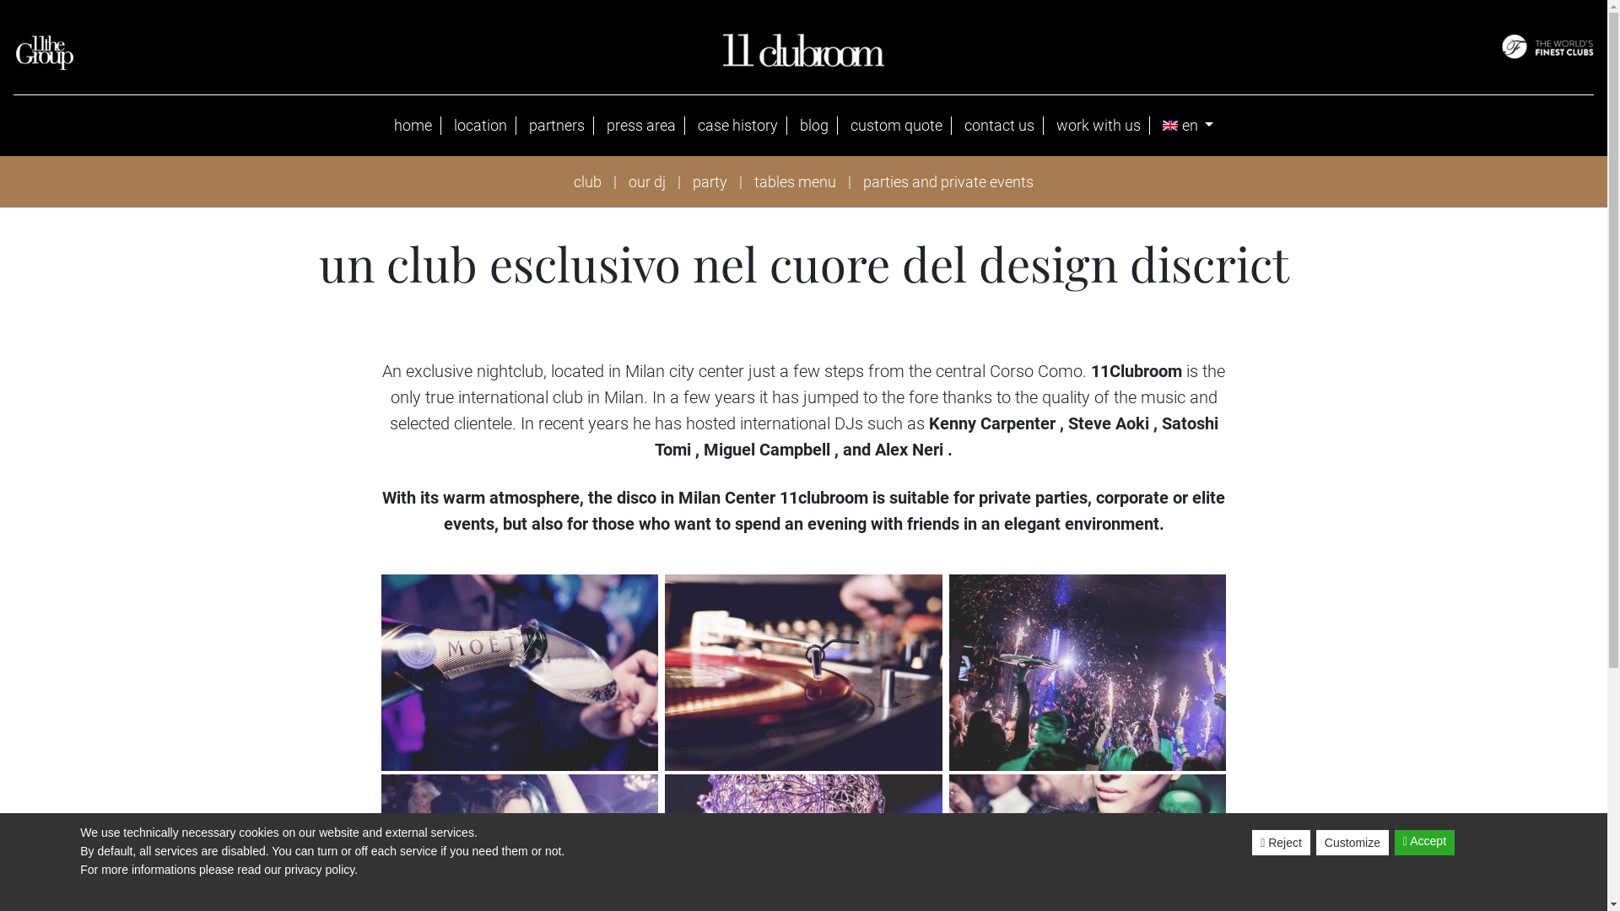  Describe the element at coordinates (948, 182) in the screenshot. I see `parties and private events` at that location.